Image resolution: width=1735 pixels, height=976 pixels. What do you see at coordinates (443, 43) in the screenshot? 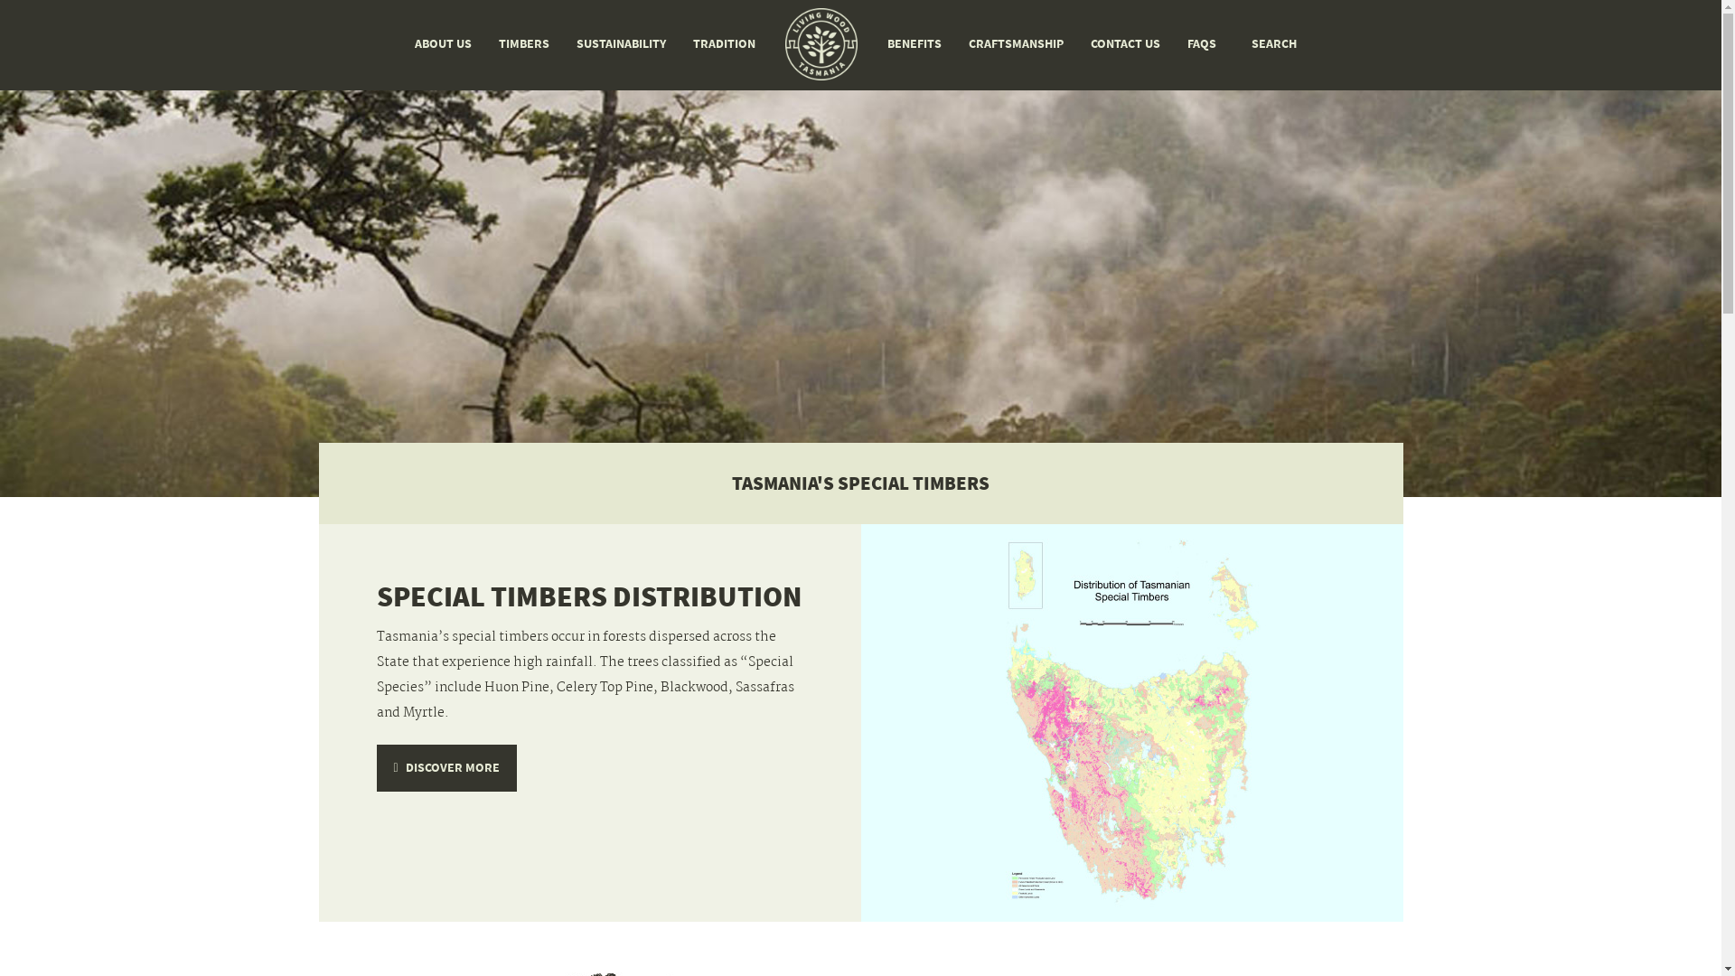
I see `ABOUT US` at bounding box center [443, 43].